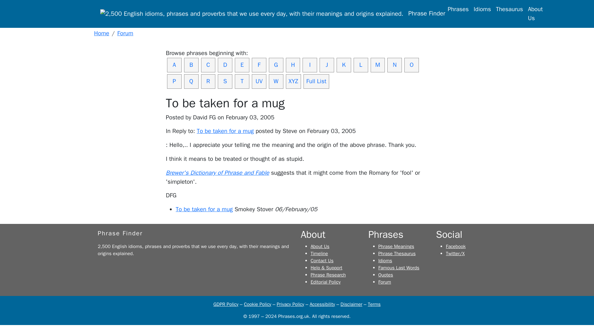 The image size is (594, 334). What do you see at coordinates (361, 65) in the screenshot?
I see `Sayings and idioms that begin with the letter L` at bounding box center [361, 65].